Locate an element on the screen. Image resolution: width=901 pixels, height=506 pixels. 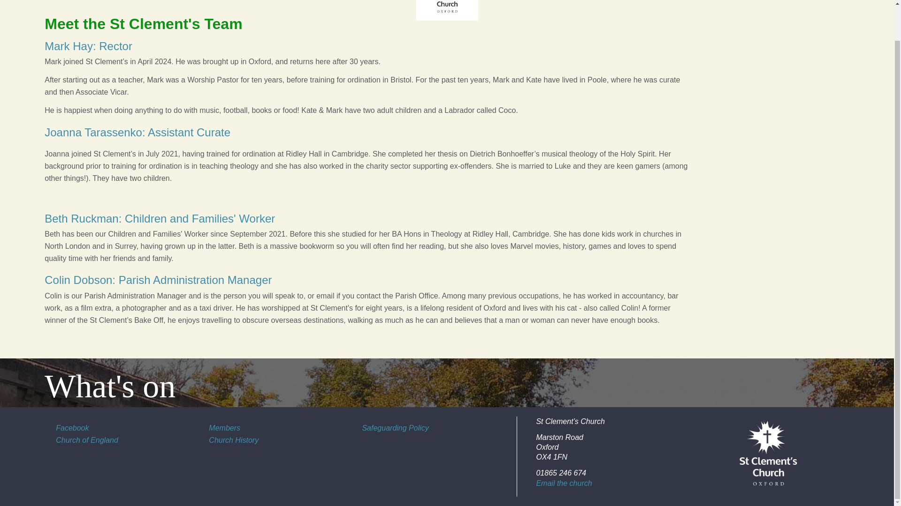
Facebook is located at coordinates (72, 428).